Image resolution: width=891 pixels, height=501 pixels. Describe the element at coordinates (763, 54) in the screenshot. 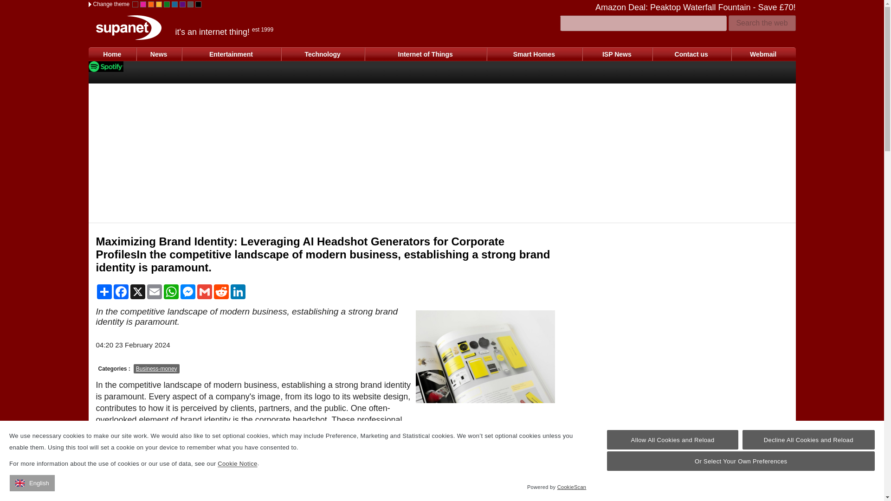

I see `Webmail` at that location.